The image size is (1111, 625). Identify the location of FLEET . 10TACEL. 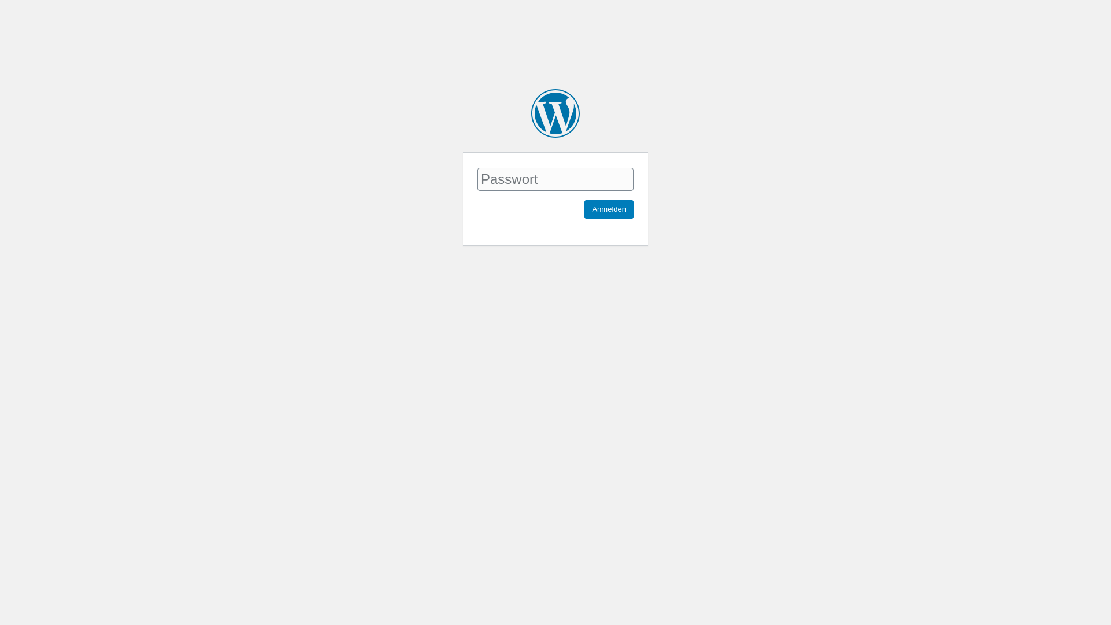
(555, 113).